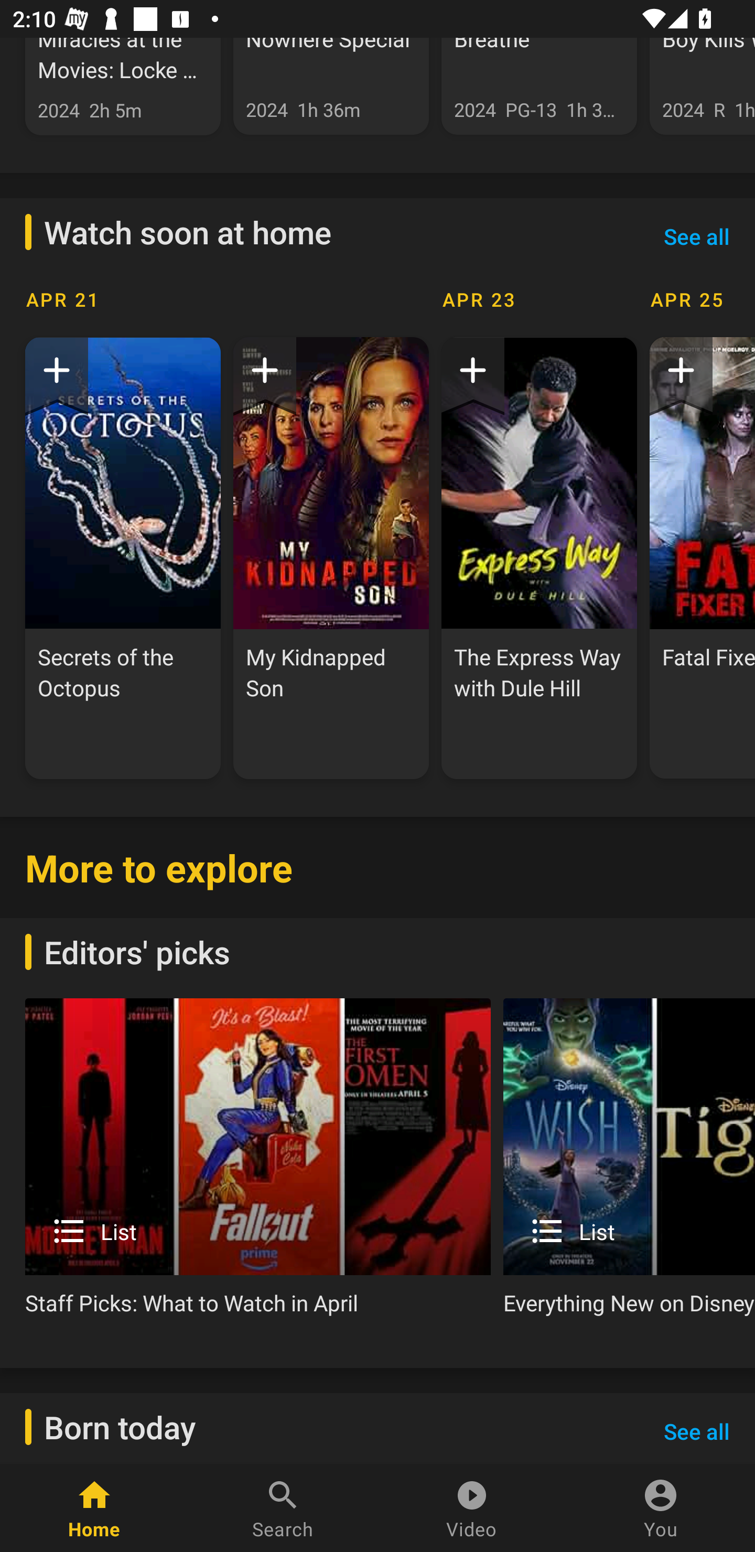 The height and width of the screenshot is (1552, 755). Describe the element at coordinates (330, 558) in the screenshot. I see `My Kidnapped Son` at that location.